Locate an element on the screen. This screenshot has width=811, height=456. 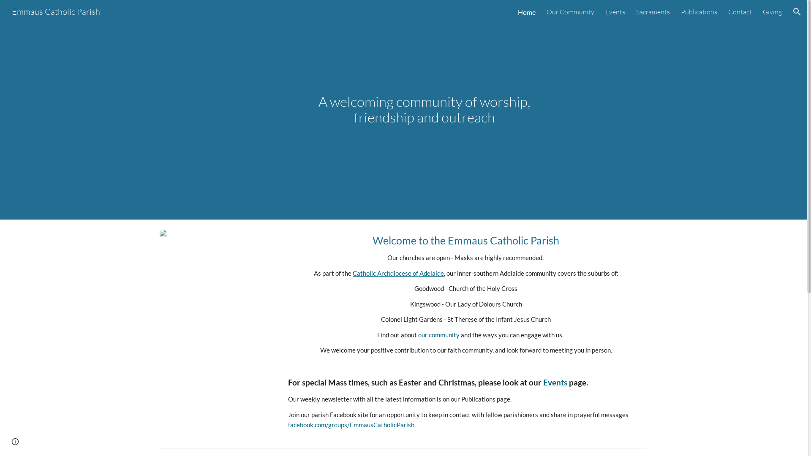
Publications is located at coordinates (699, 12).